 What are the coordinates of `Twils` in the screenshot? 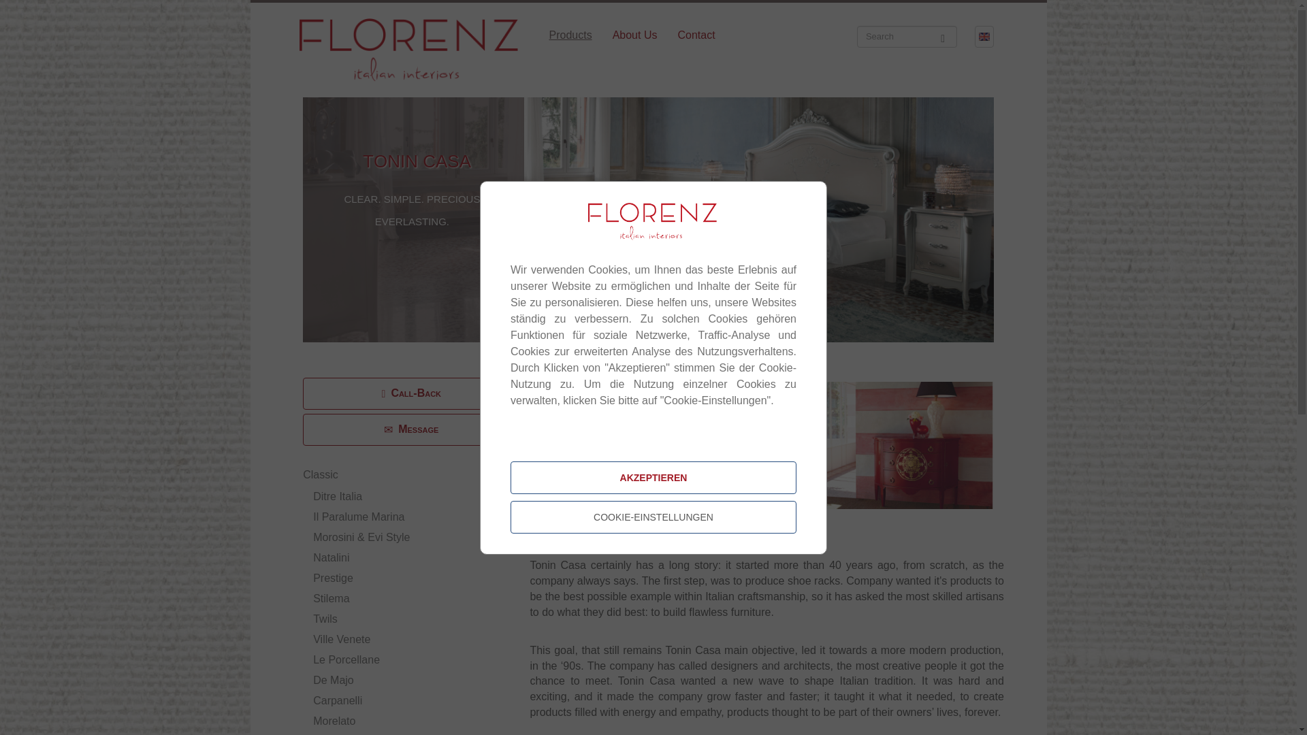 It's located at (325, 619).